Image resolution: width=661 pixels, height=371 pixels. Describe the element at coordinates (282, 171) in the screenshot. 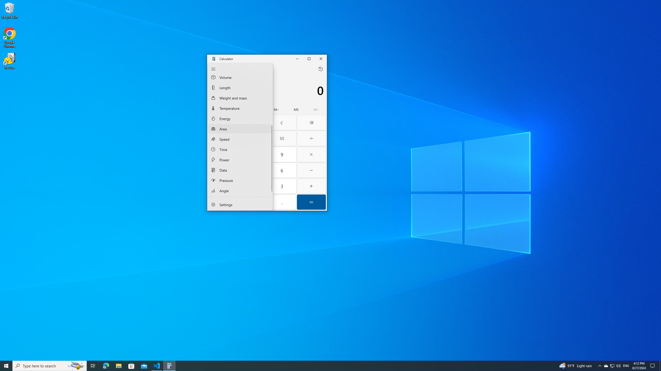

I see `Six` at that location.